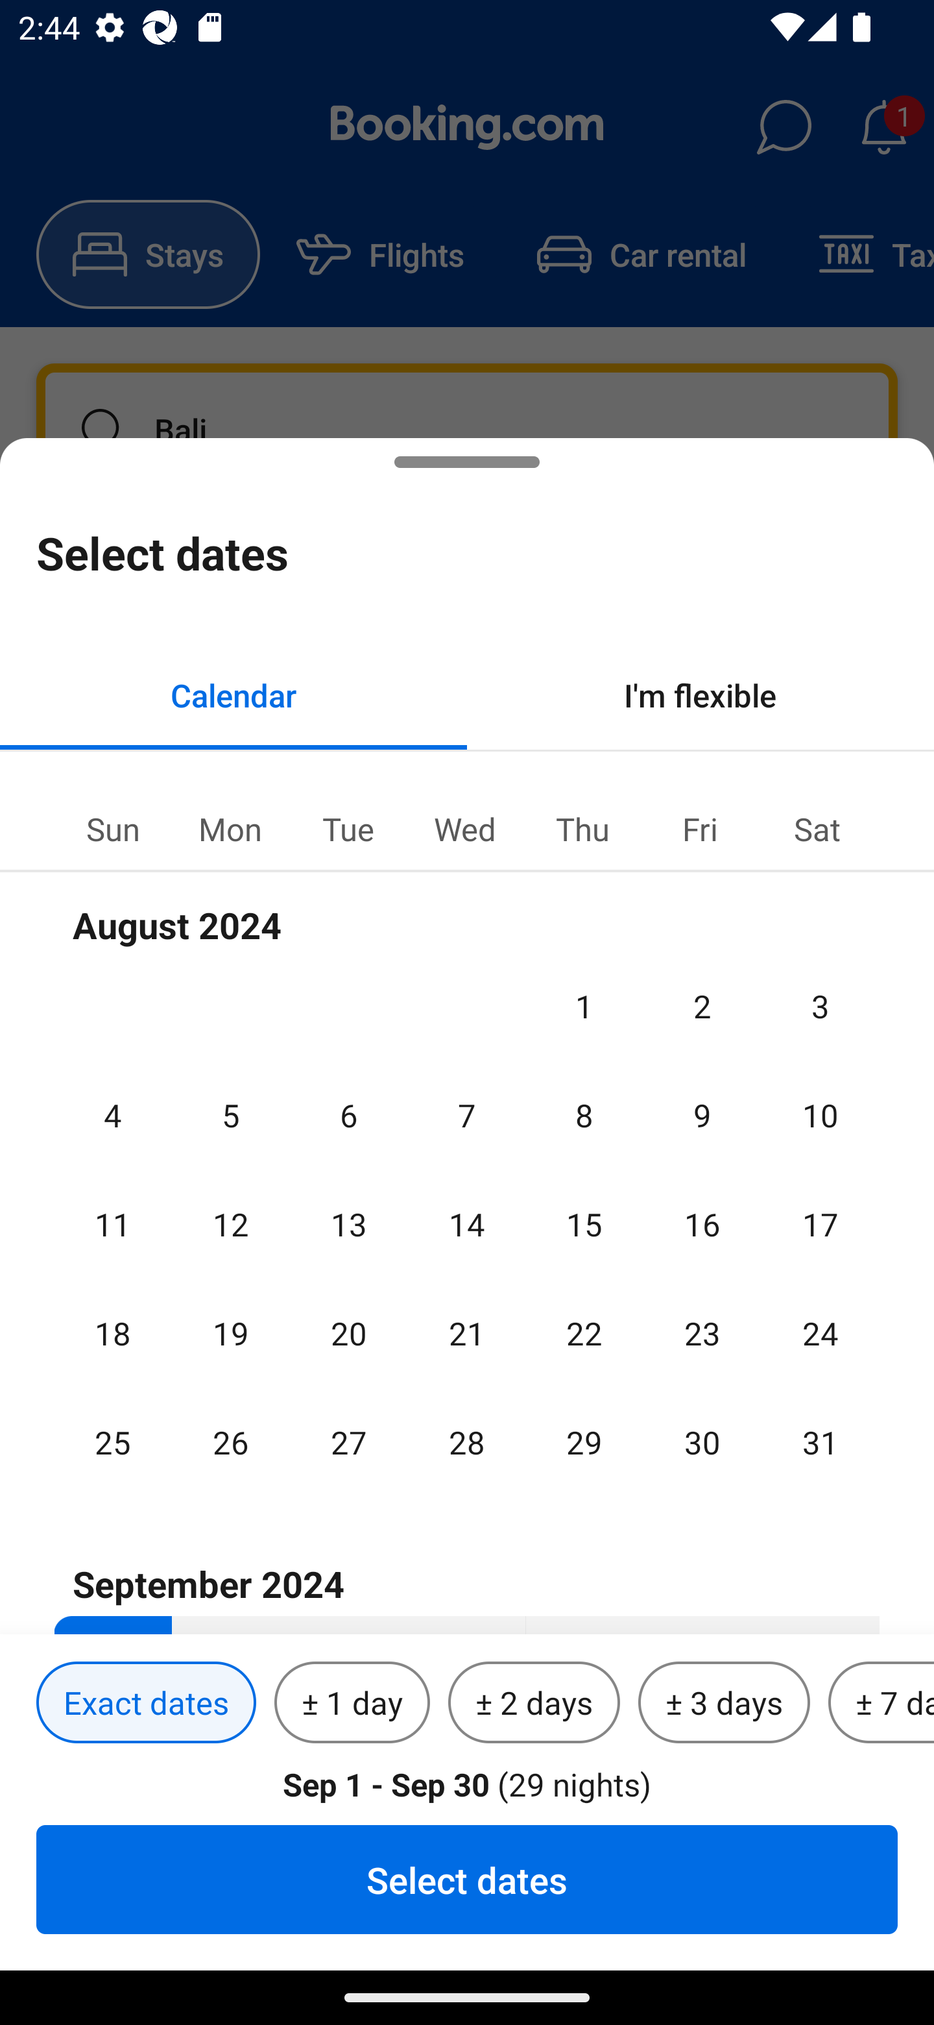 The width and height of the screenshot is (934, 2025). Describe the element at coordinates (146, 1703) in the screenshot. I see `Exact dates` at that location.